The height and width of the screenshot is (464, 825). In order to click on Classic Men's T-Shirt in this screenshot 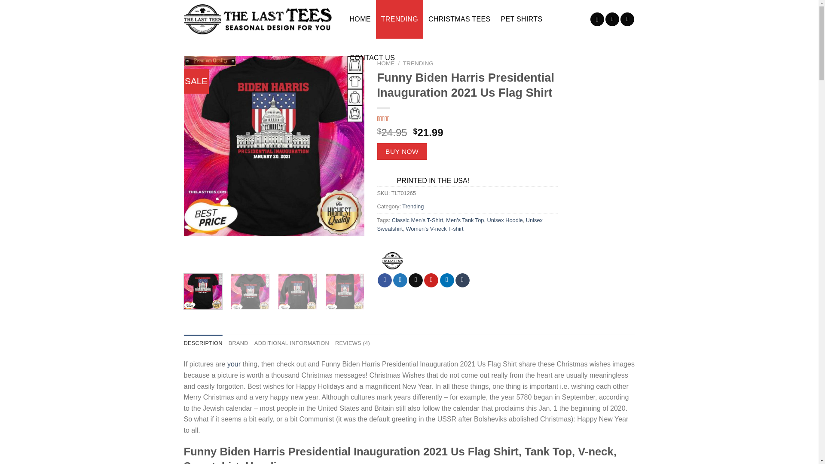, I will do `click(418, 220)`.